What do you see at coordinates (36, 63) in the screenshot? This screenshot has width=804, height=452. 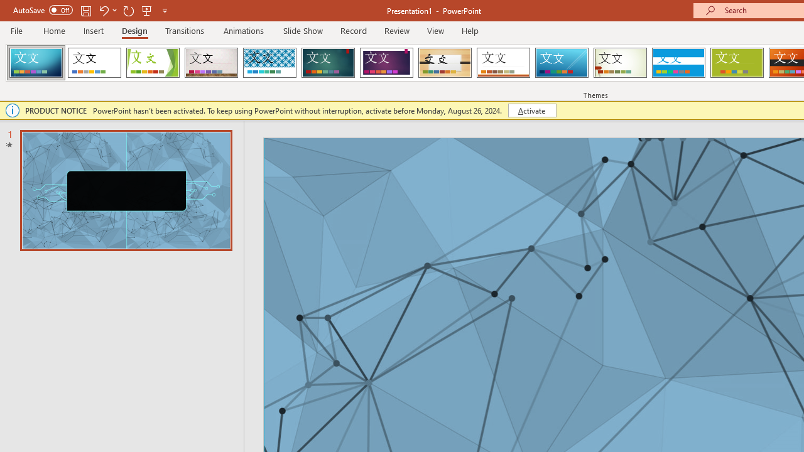 I see `FadeVTI` at bounding box center [36, 63].